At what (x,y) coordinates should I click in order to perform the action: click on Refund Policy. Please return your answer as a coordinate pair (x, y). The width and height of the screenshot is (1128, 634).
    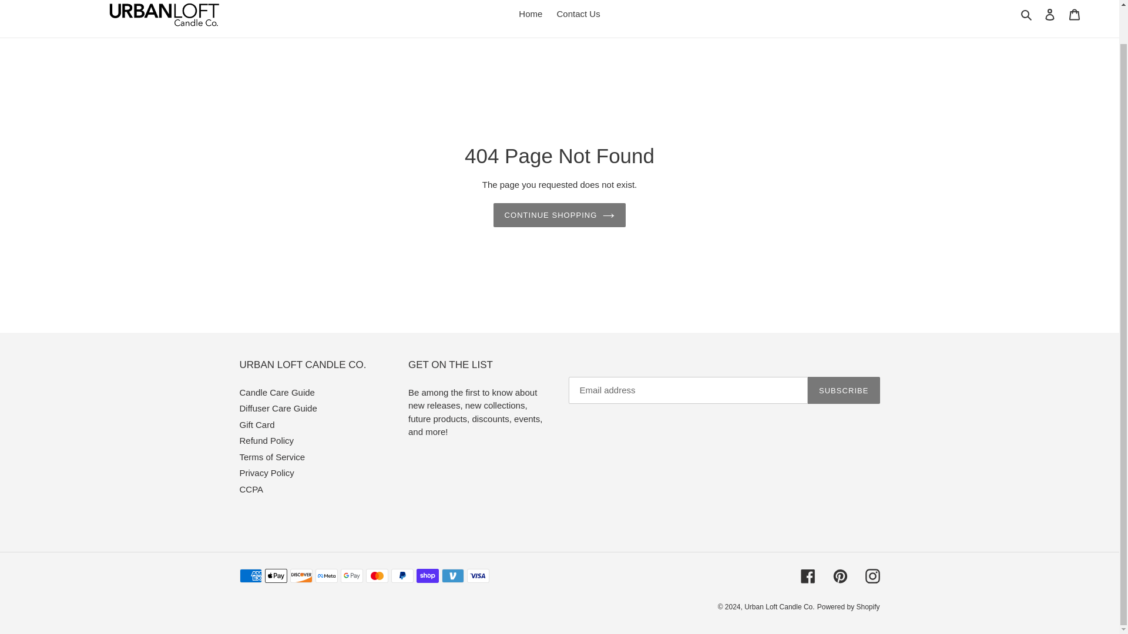
    Looking at the image, I should click on (267, 440).